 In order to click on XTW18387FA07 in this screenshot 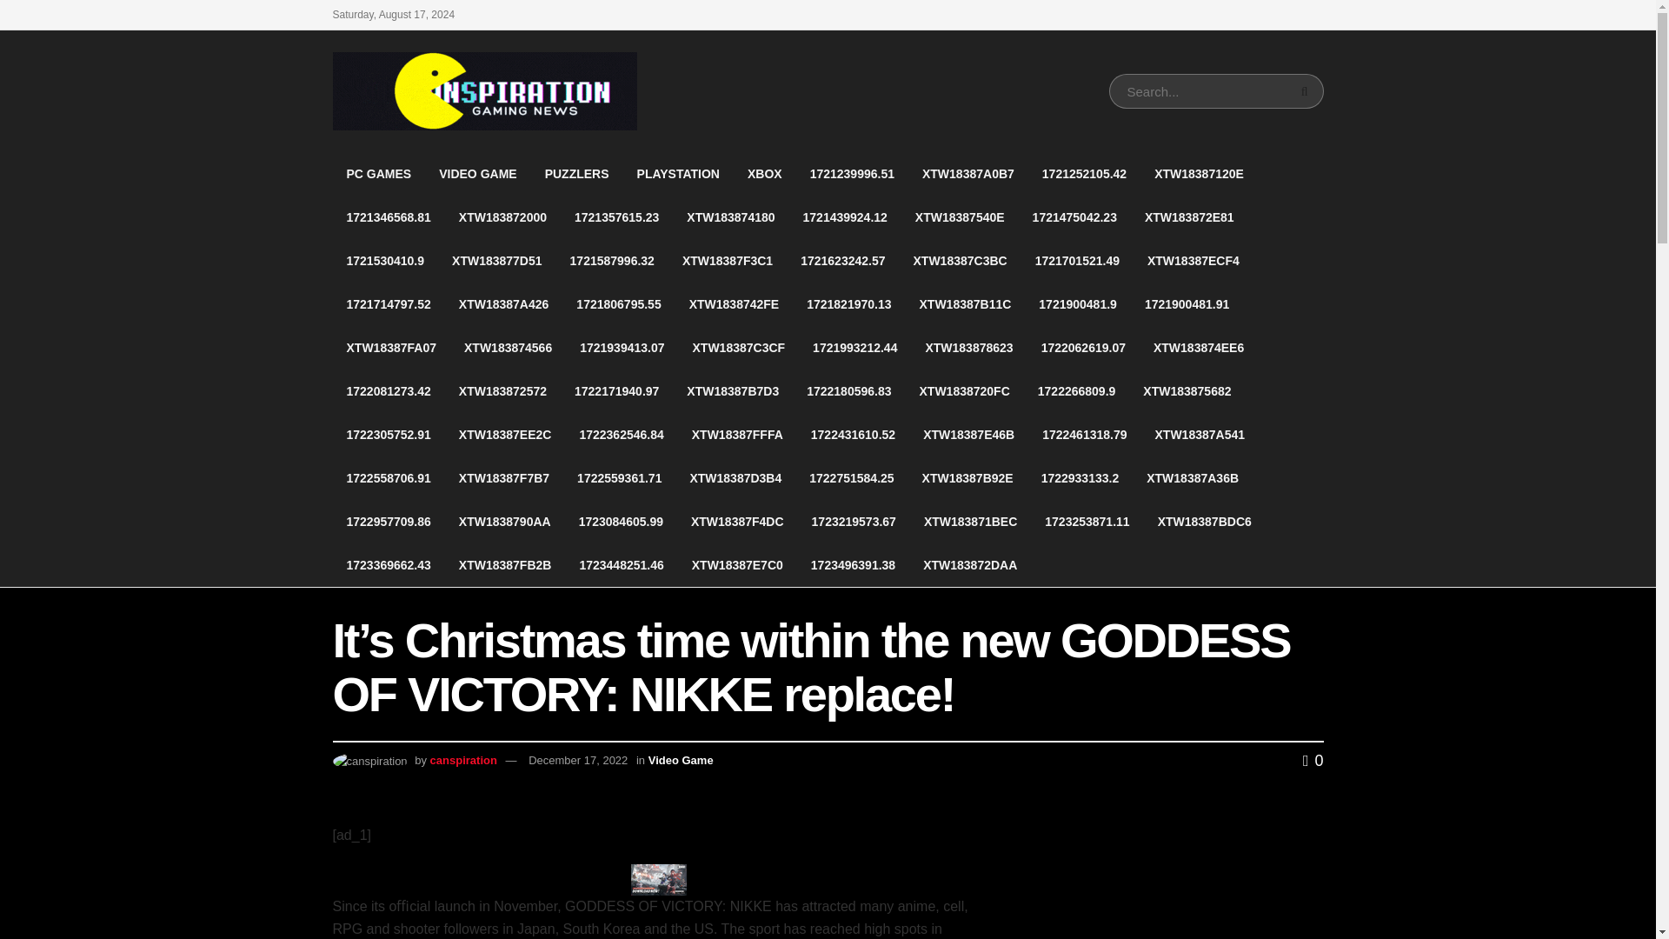, I will do `click(391, 348)`.